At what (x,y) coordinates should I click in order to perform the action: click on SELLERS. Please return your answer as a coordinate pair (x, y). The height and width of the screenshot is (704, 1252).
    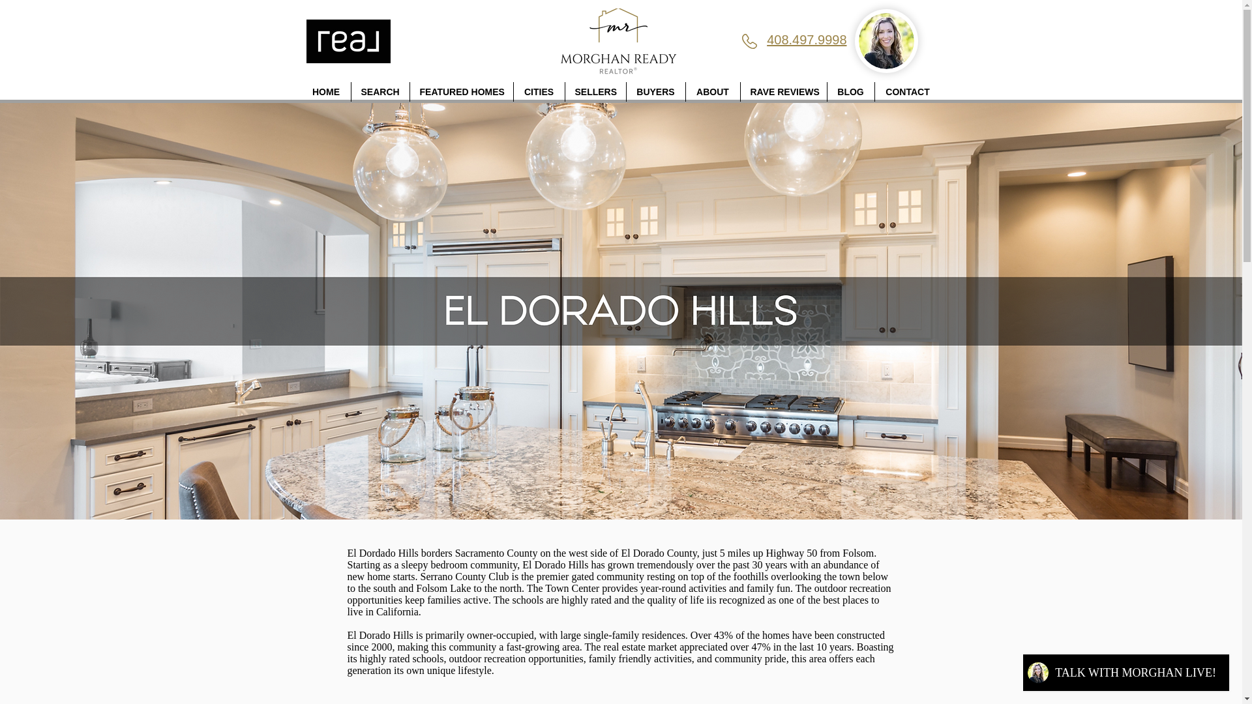
    Looking at the image, I should click on (595, 91).